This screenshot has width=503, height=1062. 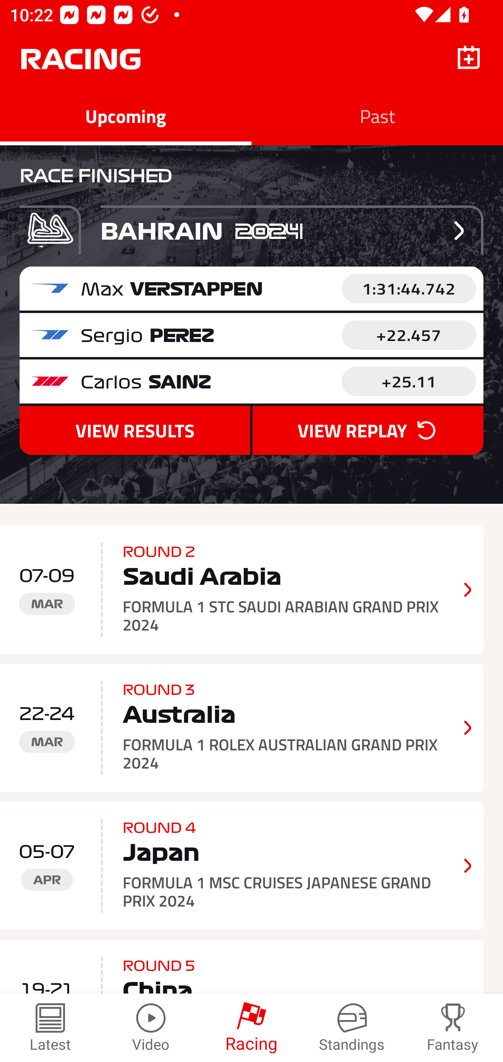 What do you see at coordinates (135, 430) in the screenshot?
I see `VIEW RESULTS` at bounding box center [135, 430].